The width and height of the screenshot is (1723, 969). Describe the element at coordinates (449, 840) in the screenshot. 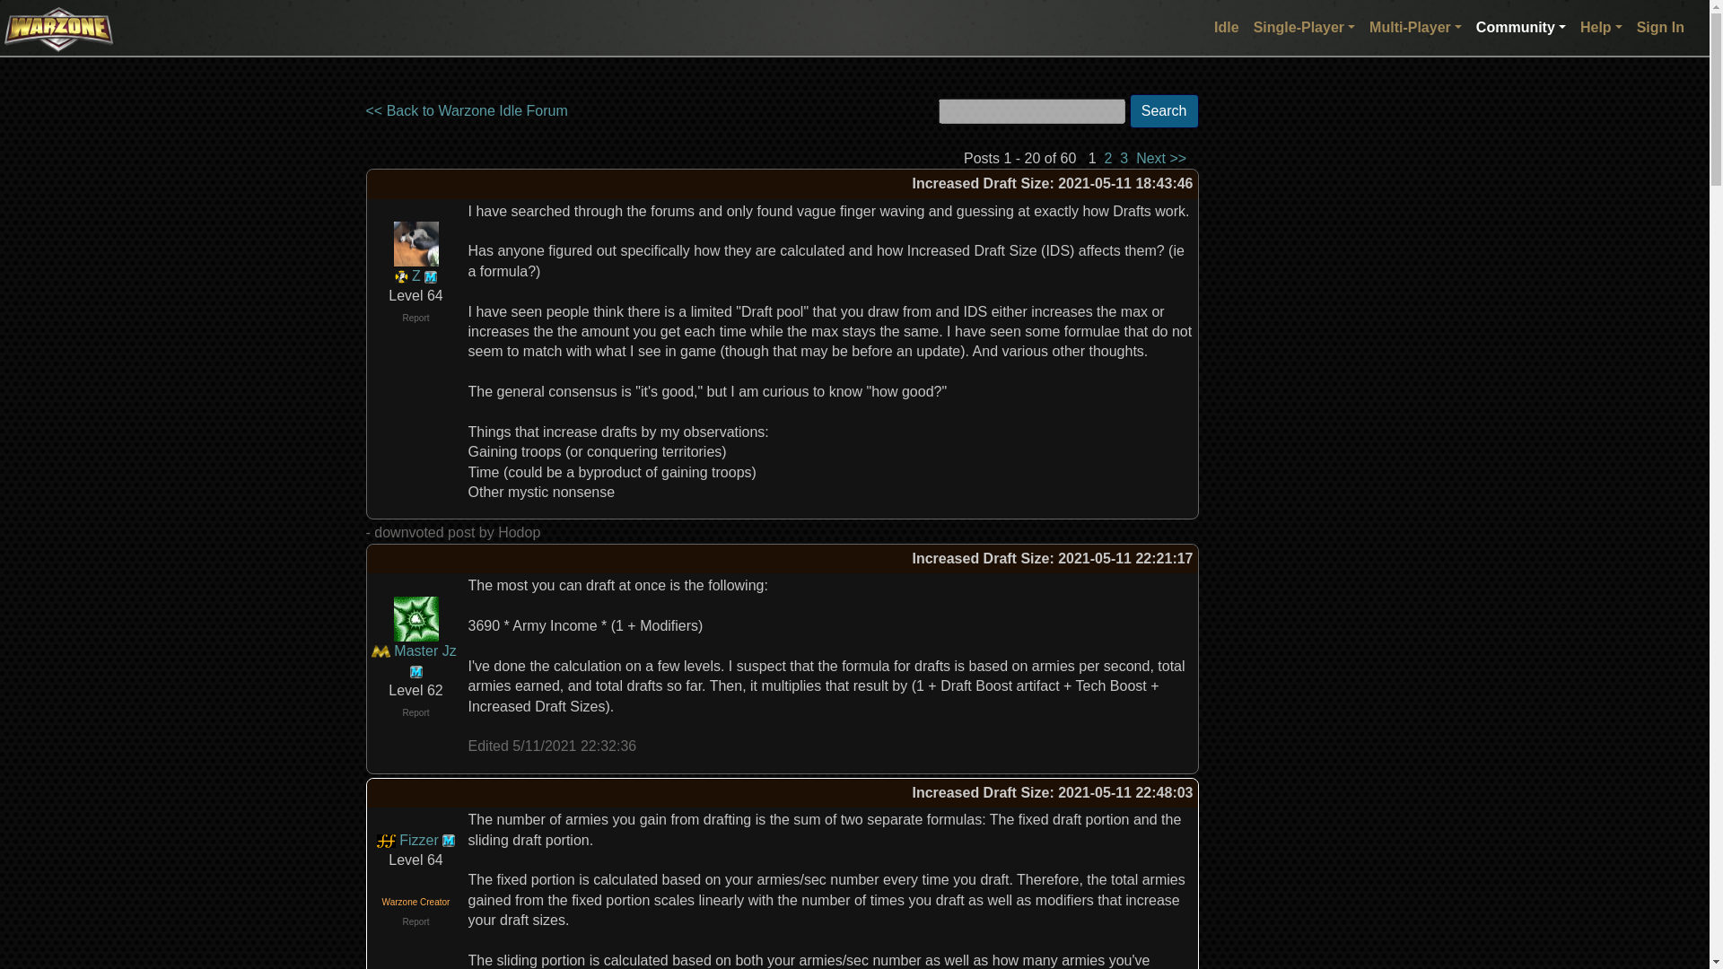

I see `Warzone Member` at that location.